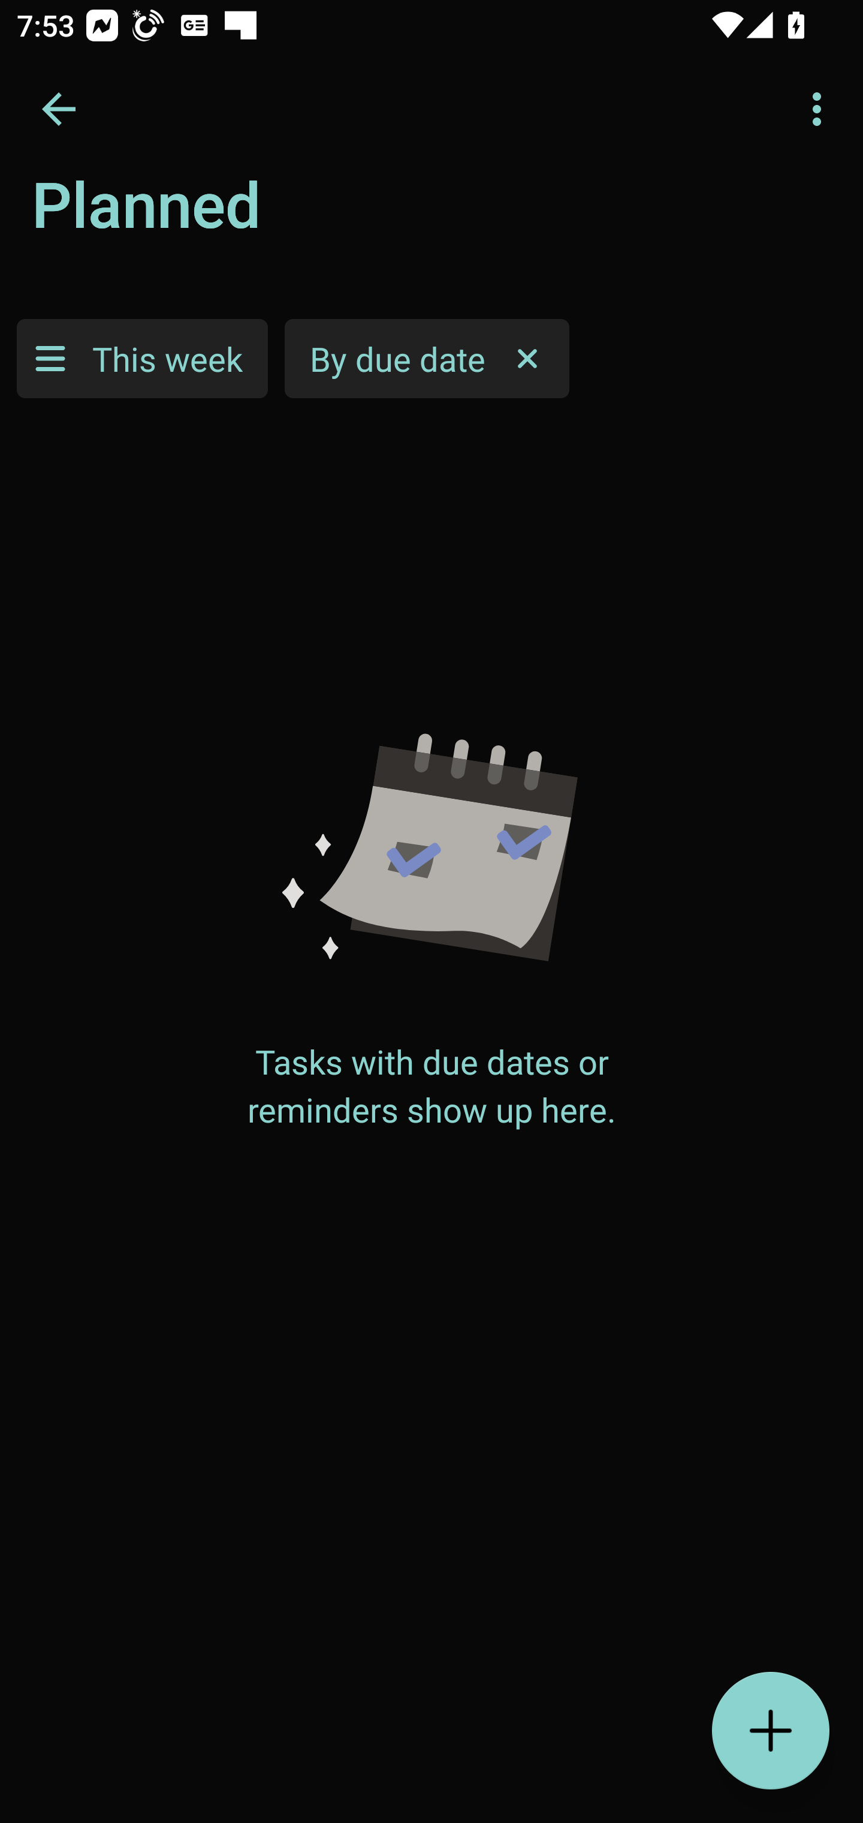  Describe the element at coordinates (771, 1731) in the screenshot. I see `Add a task` at that location.